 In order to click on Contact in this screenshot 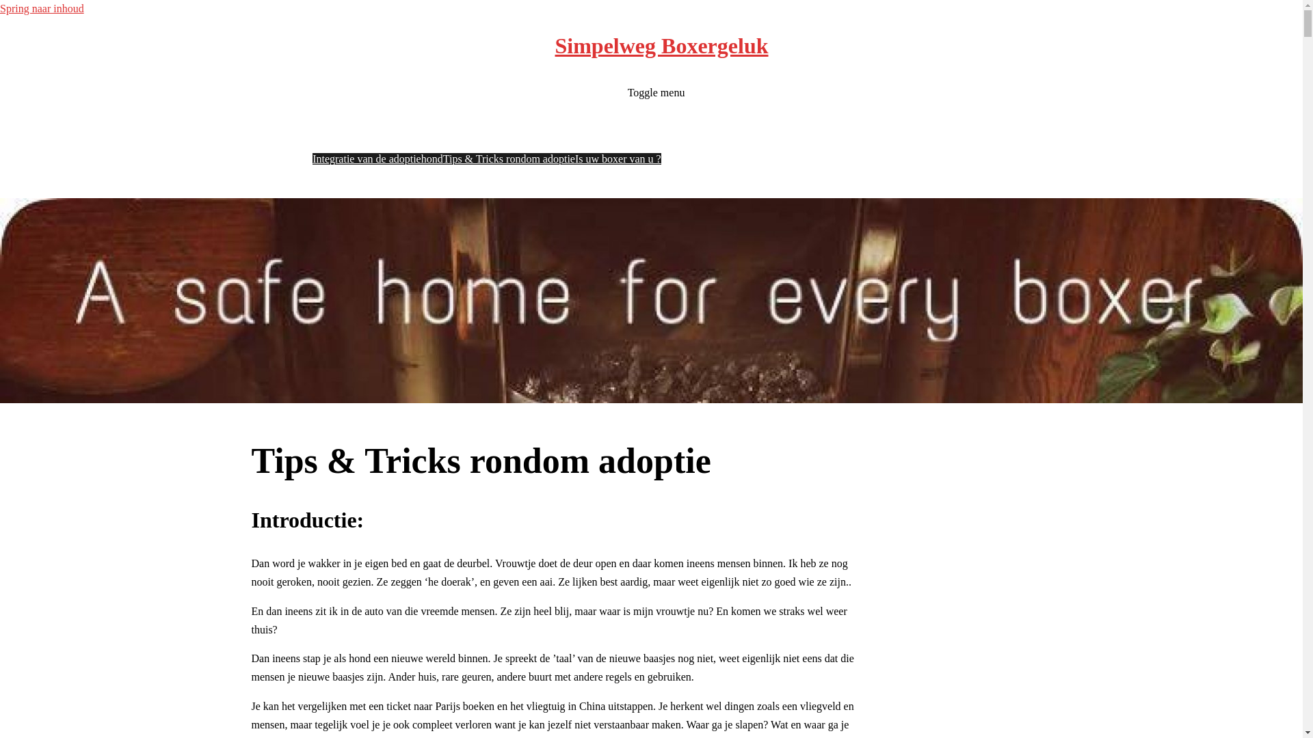, I will do `click(730, 178)`.